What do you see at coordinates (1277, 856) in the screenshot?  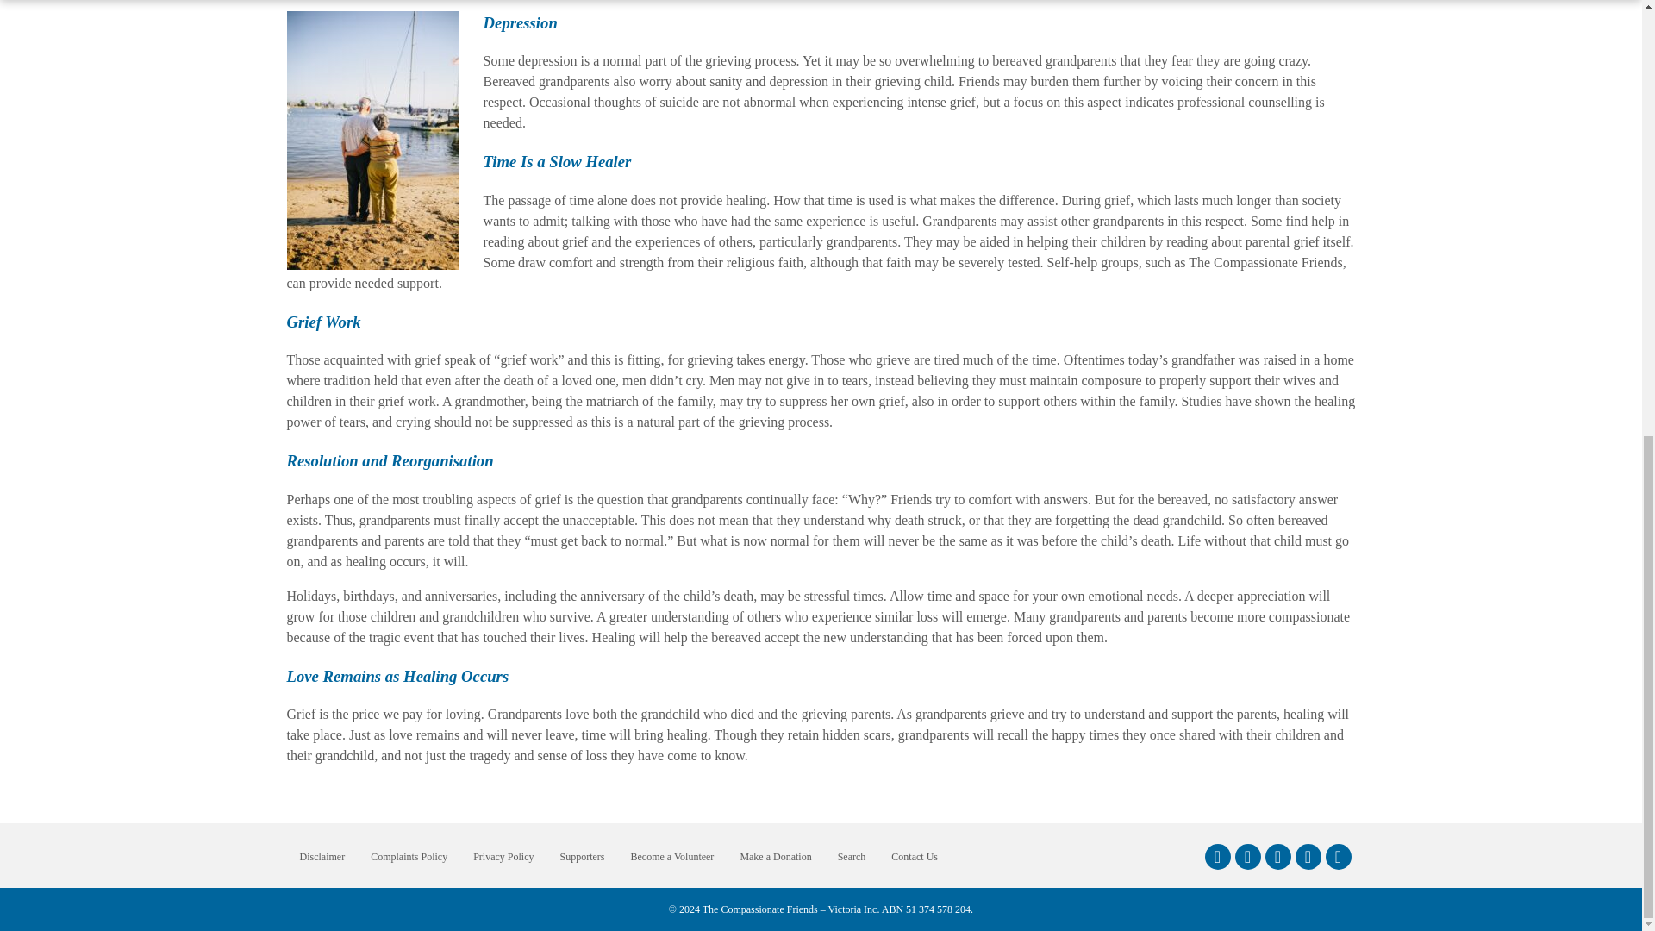 I see `Twitter` at bounding box center [1277, 856].